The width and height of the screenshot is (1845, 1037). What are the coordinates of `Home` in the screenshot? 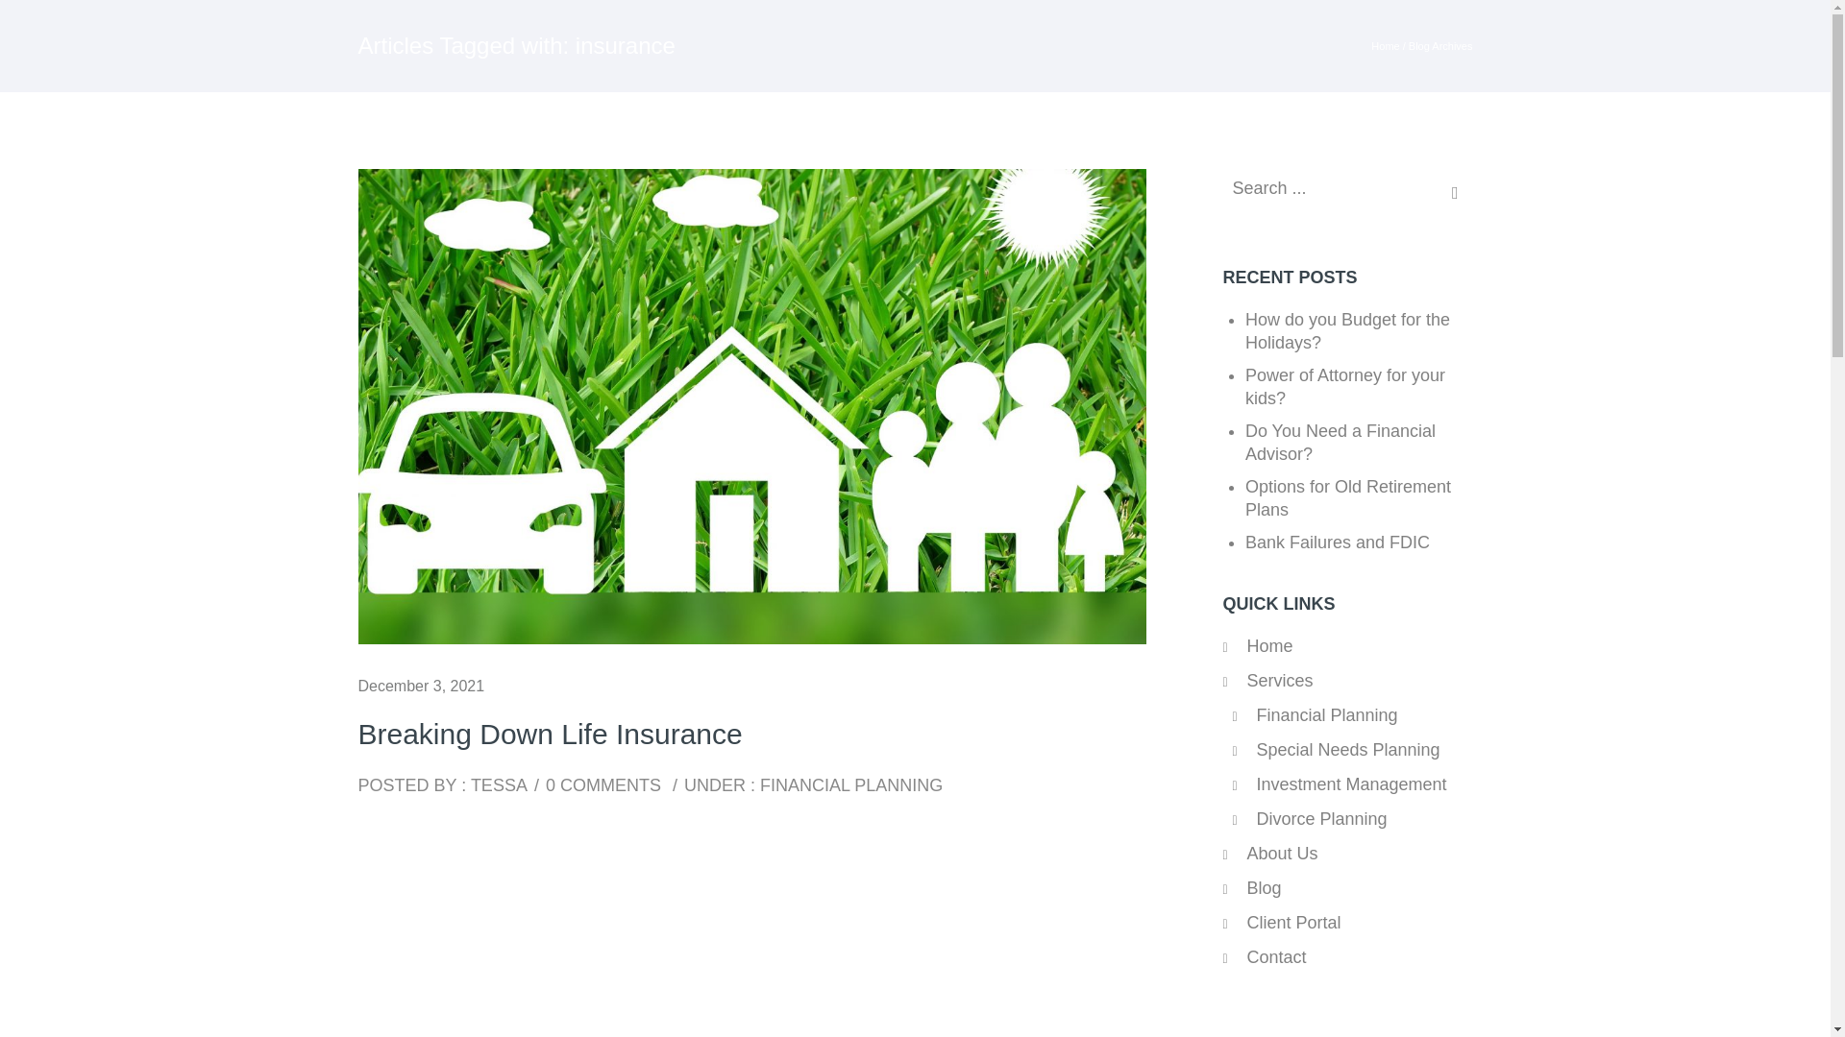 It's located at (1384, 46).